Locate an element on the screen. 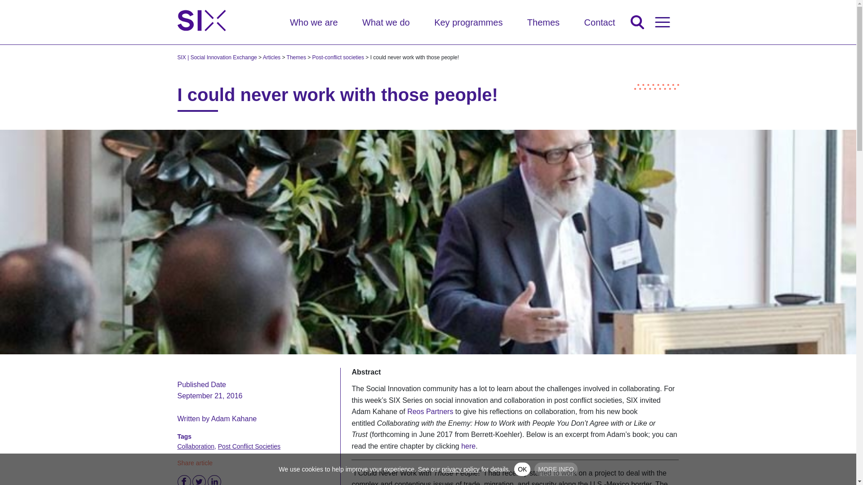  Who we are is located at coordinates (314, 22).